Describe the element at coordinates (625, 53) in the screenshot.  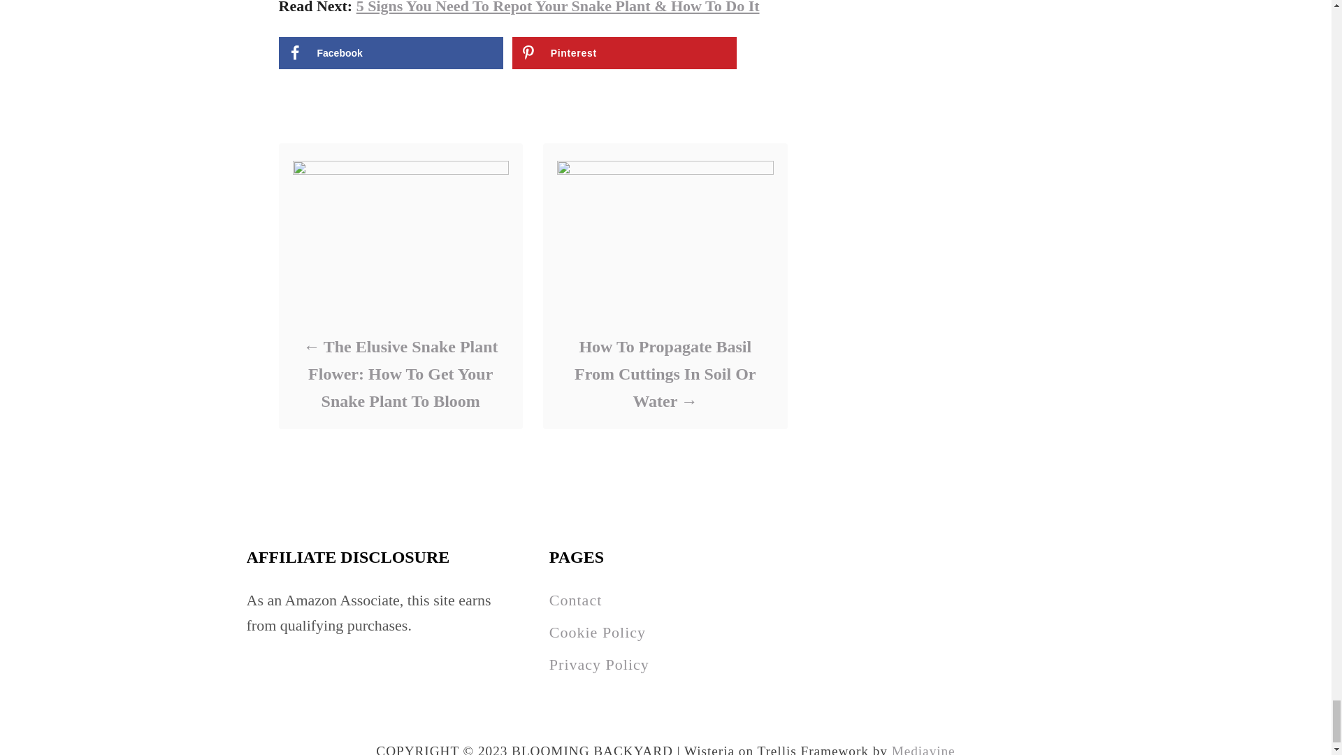
I see `Save to Pinterest` at that location.